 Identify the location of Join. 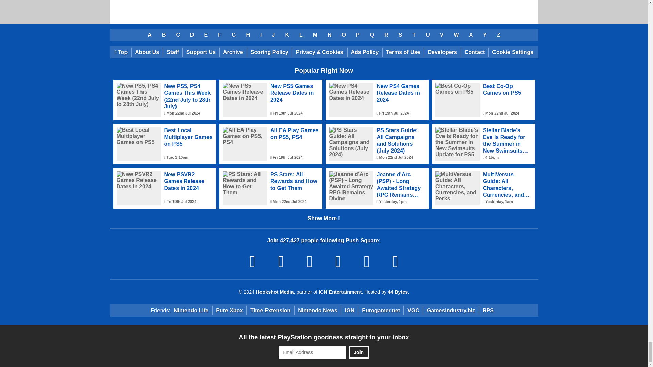
(358, 352).